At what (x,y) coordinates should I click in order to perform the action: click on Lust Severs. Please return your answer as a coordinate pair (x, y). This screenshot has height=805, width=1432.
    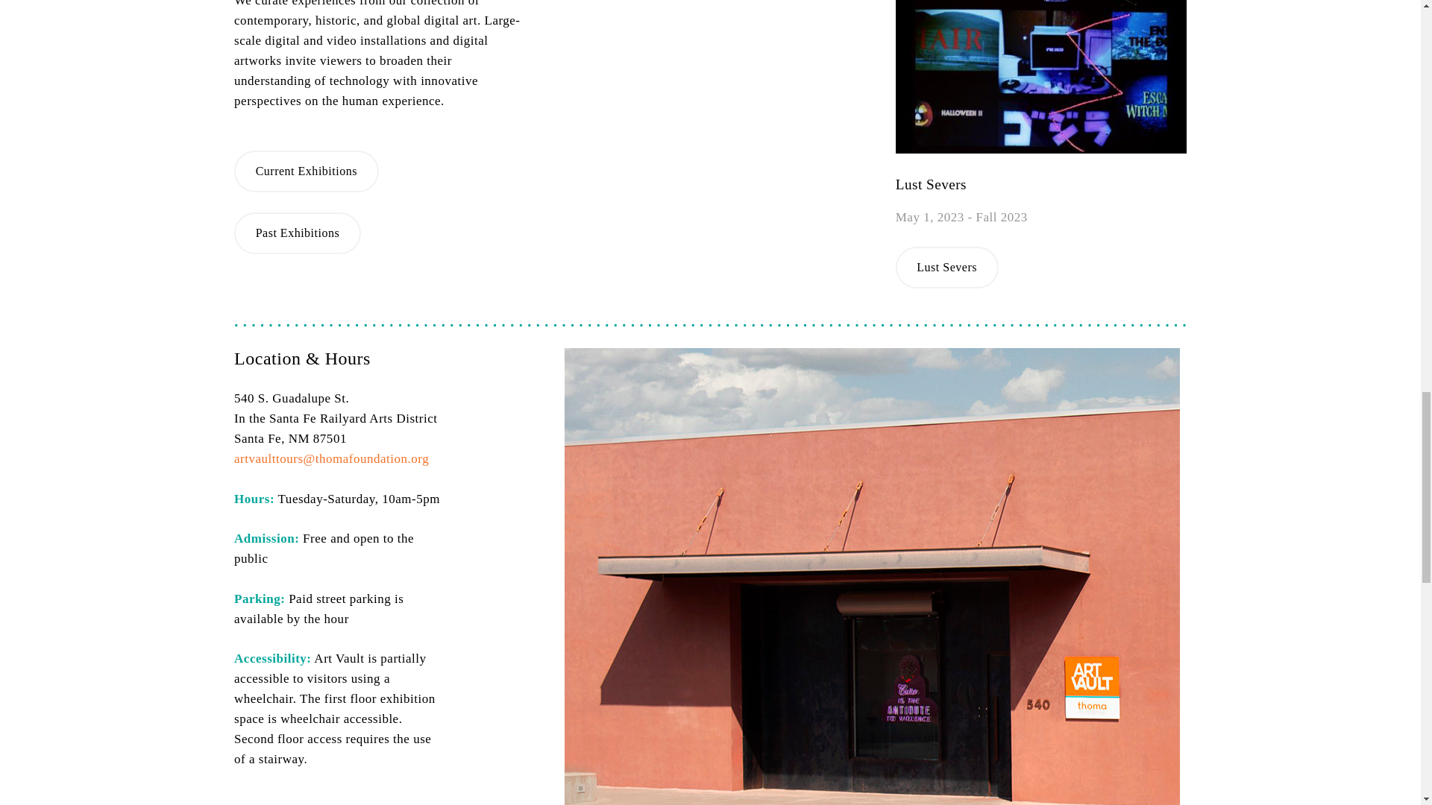
    Looking at the image, I should click on (947, 267).